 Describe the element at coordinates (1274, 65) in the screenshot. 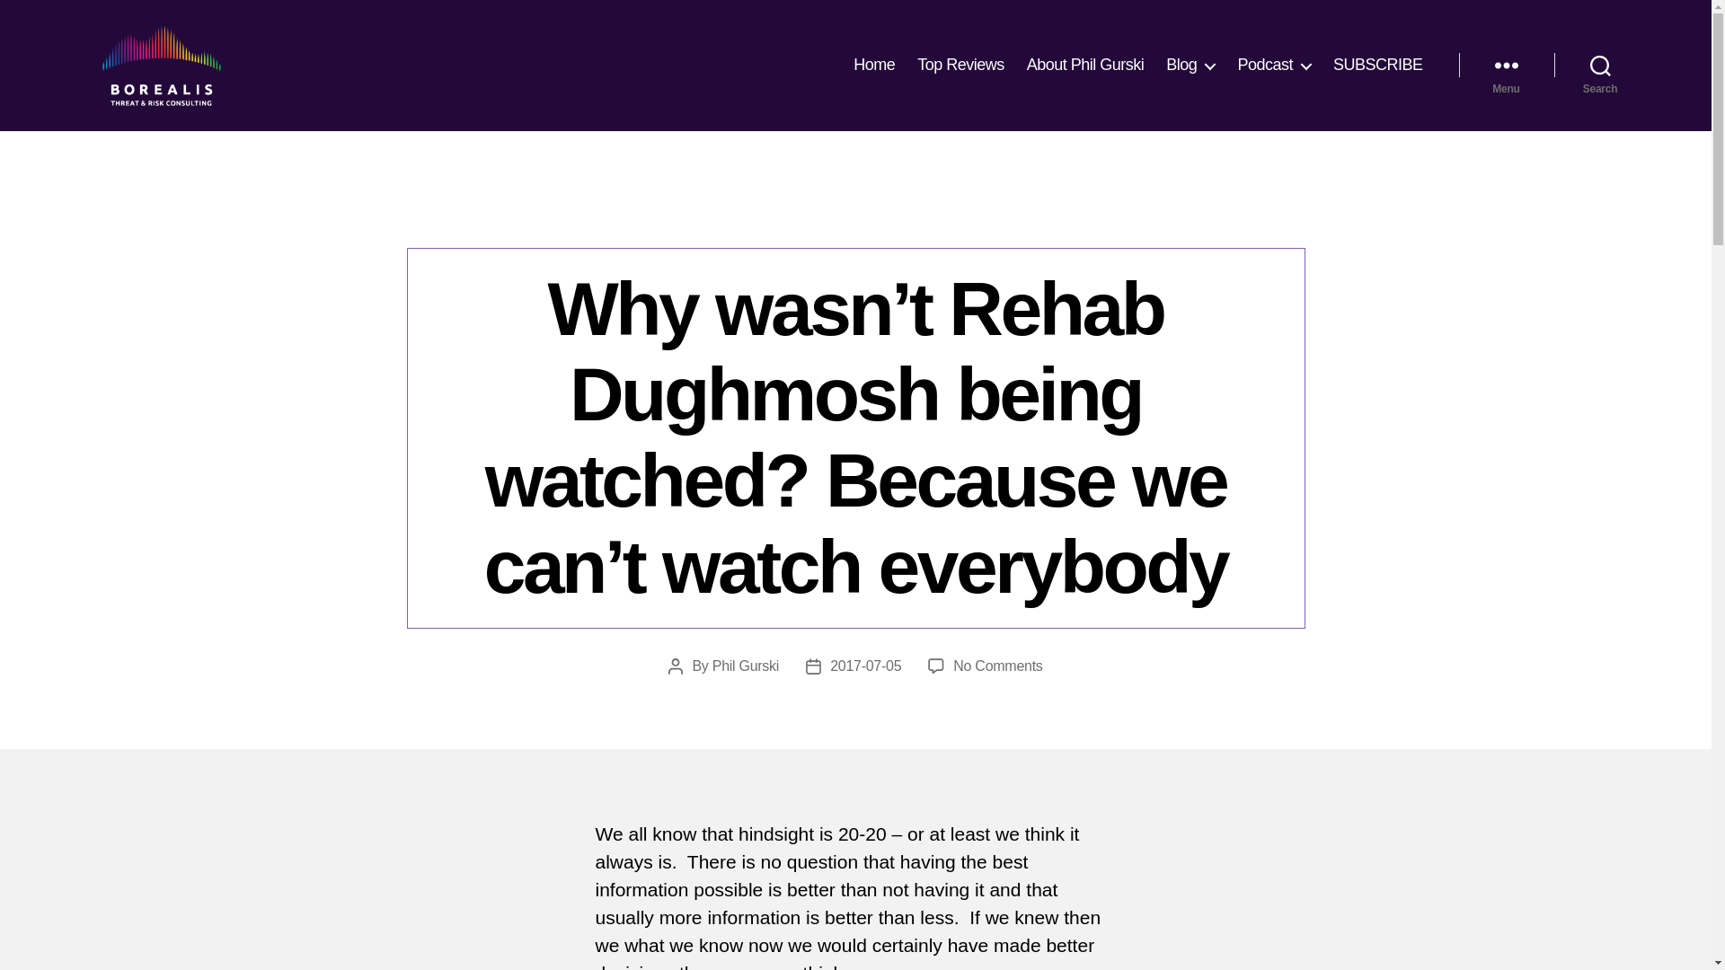

I see `Podcast` at that location.